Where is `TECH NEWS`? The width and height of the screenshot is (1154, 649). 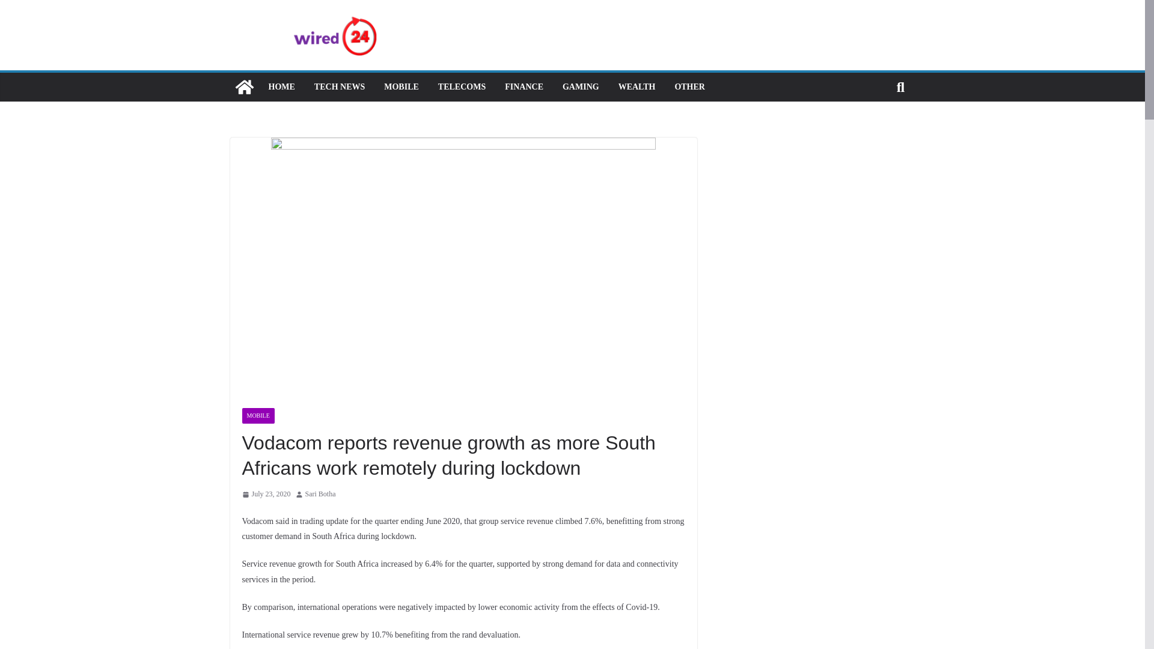
TECH NEWS is located at coordinates (339, 87).